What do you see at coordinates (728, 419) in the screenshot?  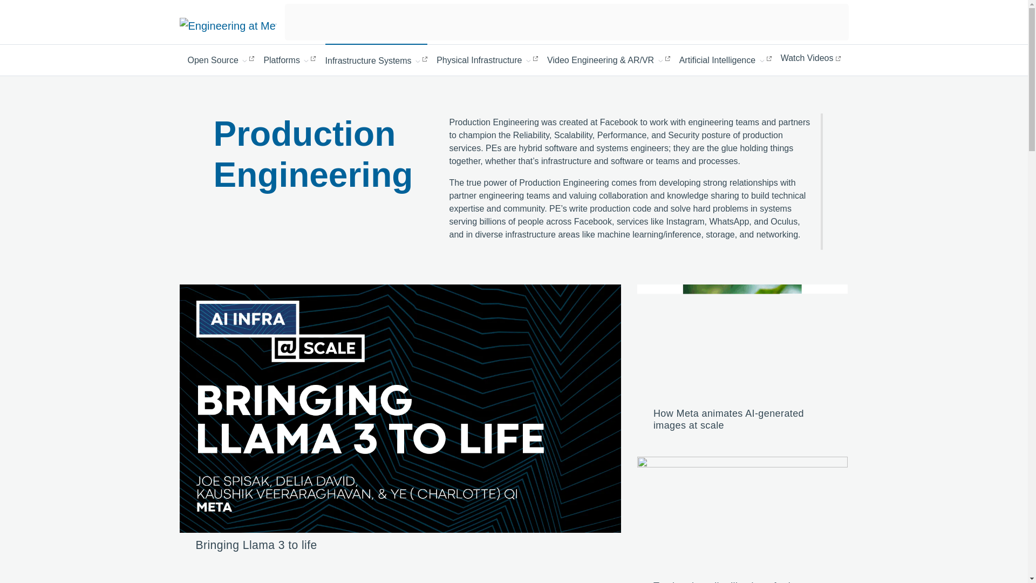 I see `How Meta animates AI-generated images at scale` at bounding box center [728, 419].